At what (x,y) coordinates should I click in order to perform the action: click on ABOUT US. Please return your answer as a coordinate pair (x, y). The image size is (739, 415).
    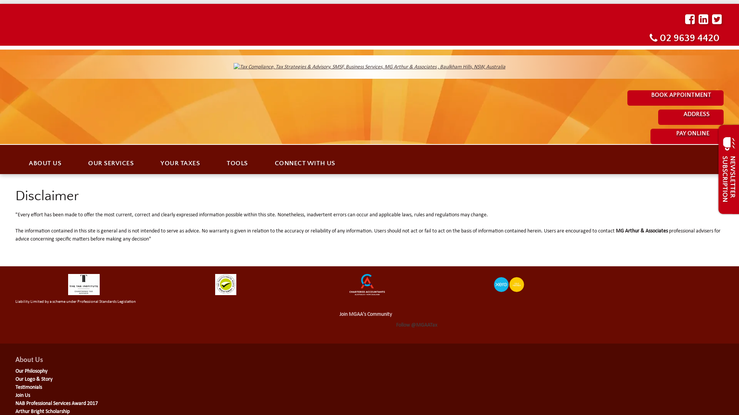
    Looking at the image, I should click on (45, 164).